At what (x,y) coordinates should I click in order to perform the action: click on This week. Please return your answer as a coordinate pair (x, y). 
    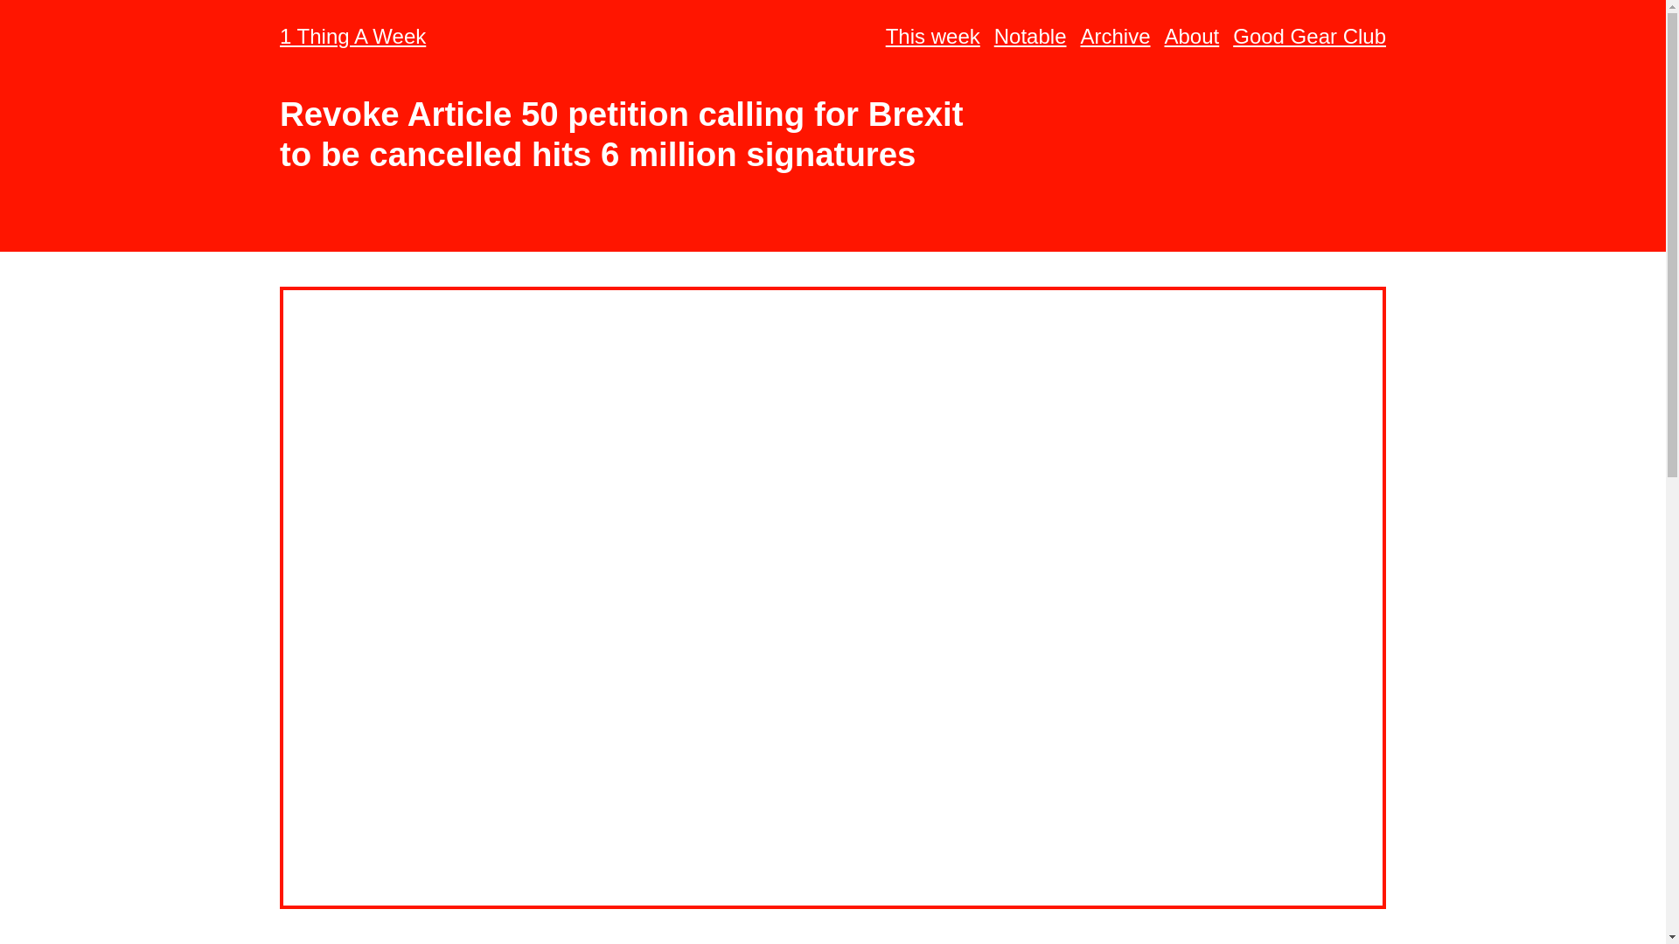
    Looking at the image, I should click on (933, 37).